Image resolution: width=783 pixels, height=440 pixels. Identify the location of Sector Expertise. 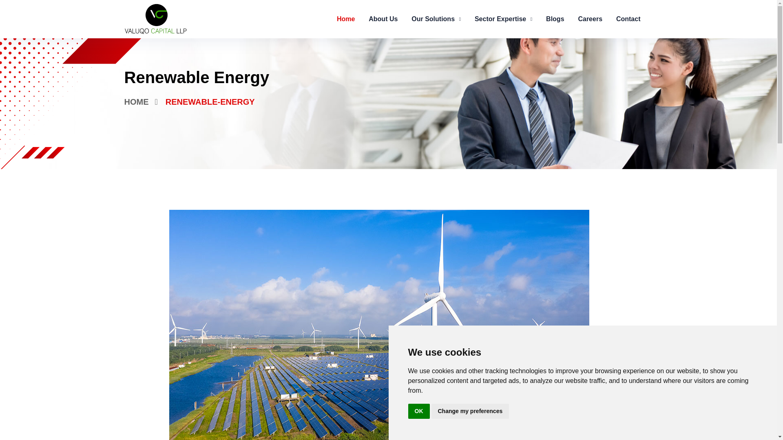
(503, 19).